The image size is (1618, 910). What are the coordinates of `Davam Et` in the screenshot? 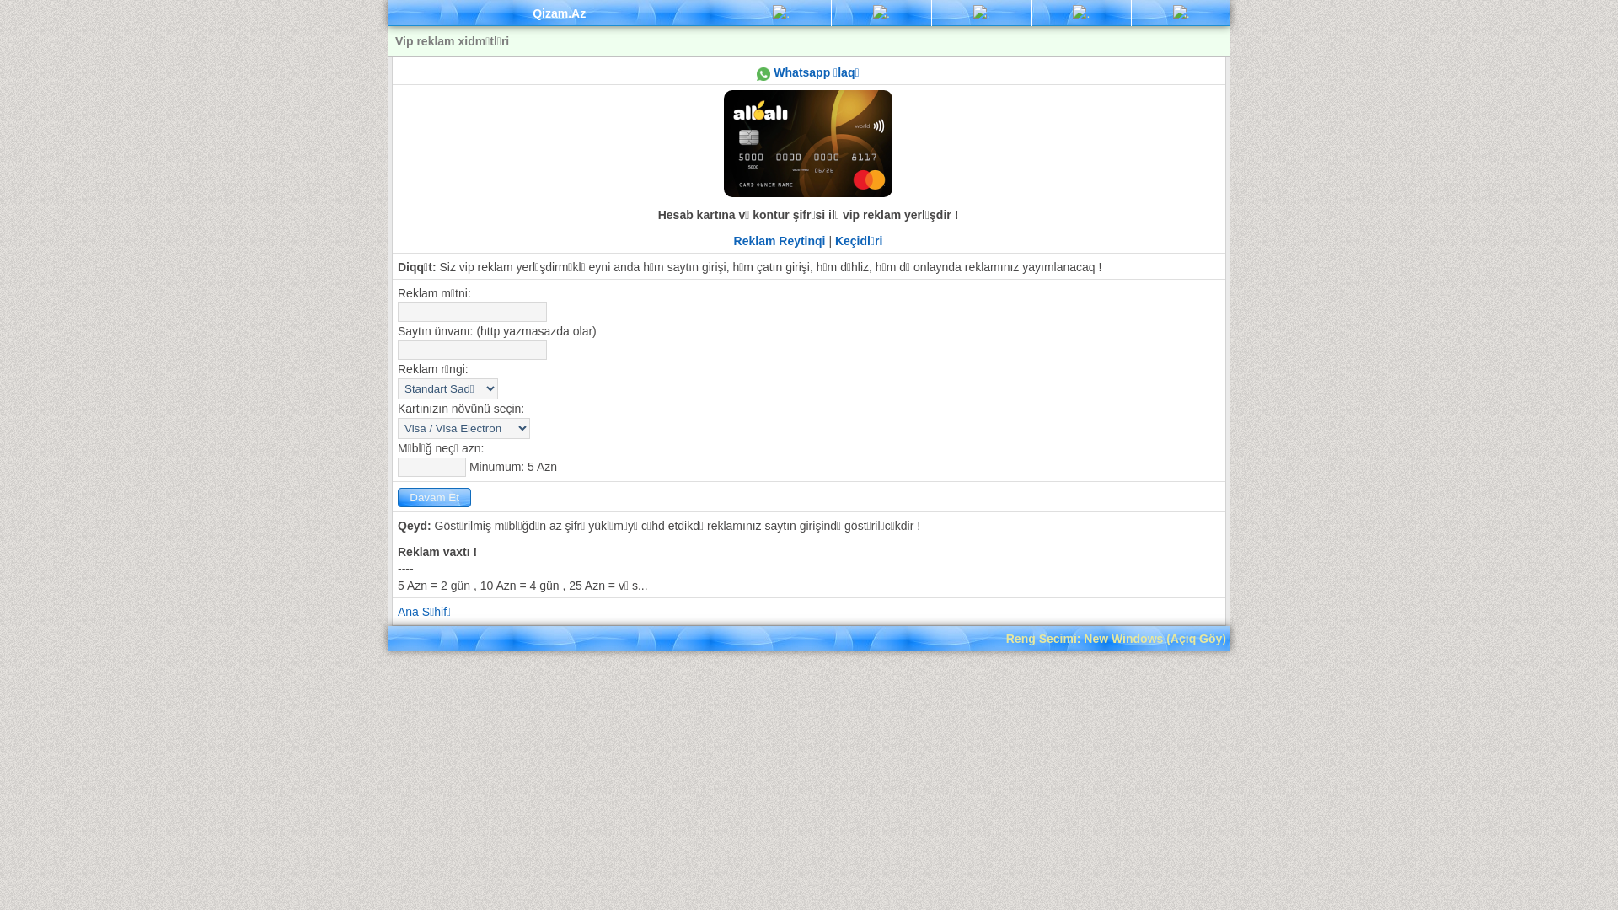 It's located at (435, 497).